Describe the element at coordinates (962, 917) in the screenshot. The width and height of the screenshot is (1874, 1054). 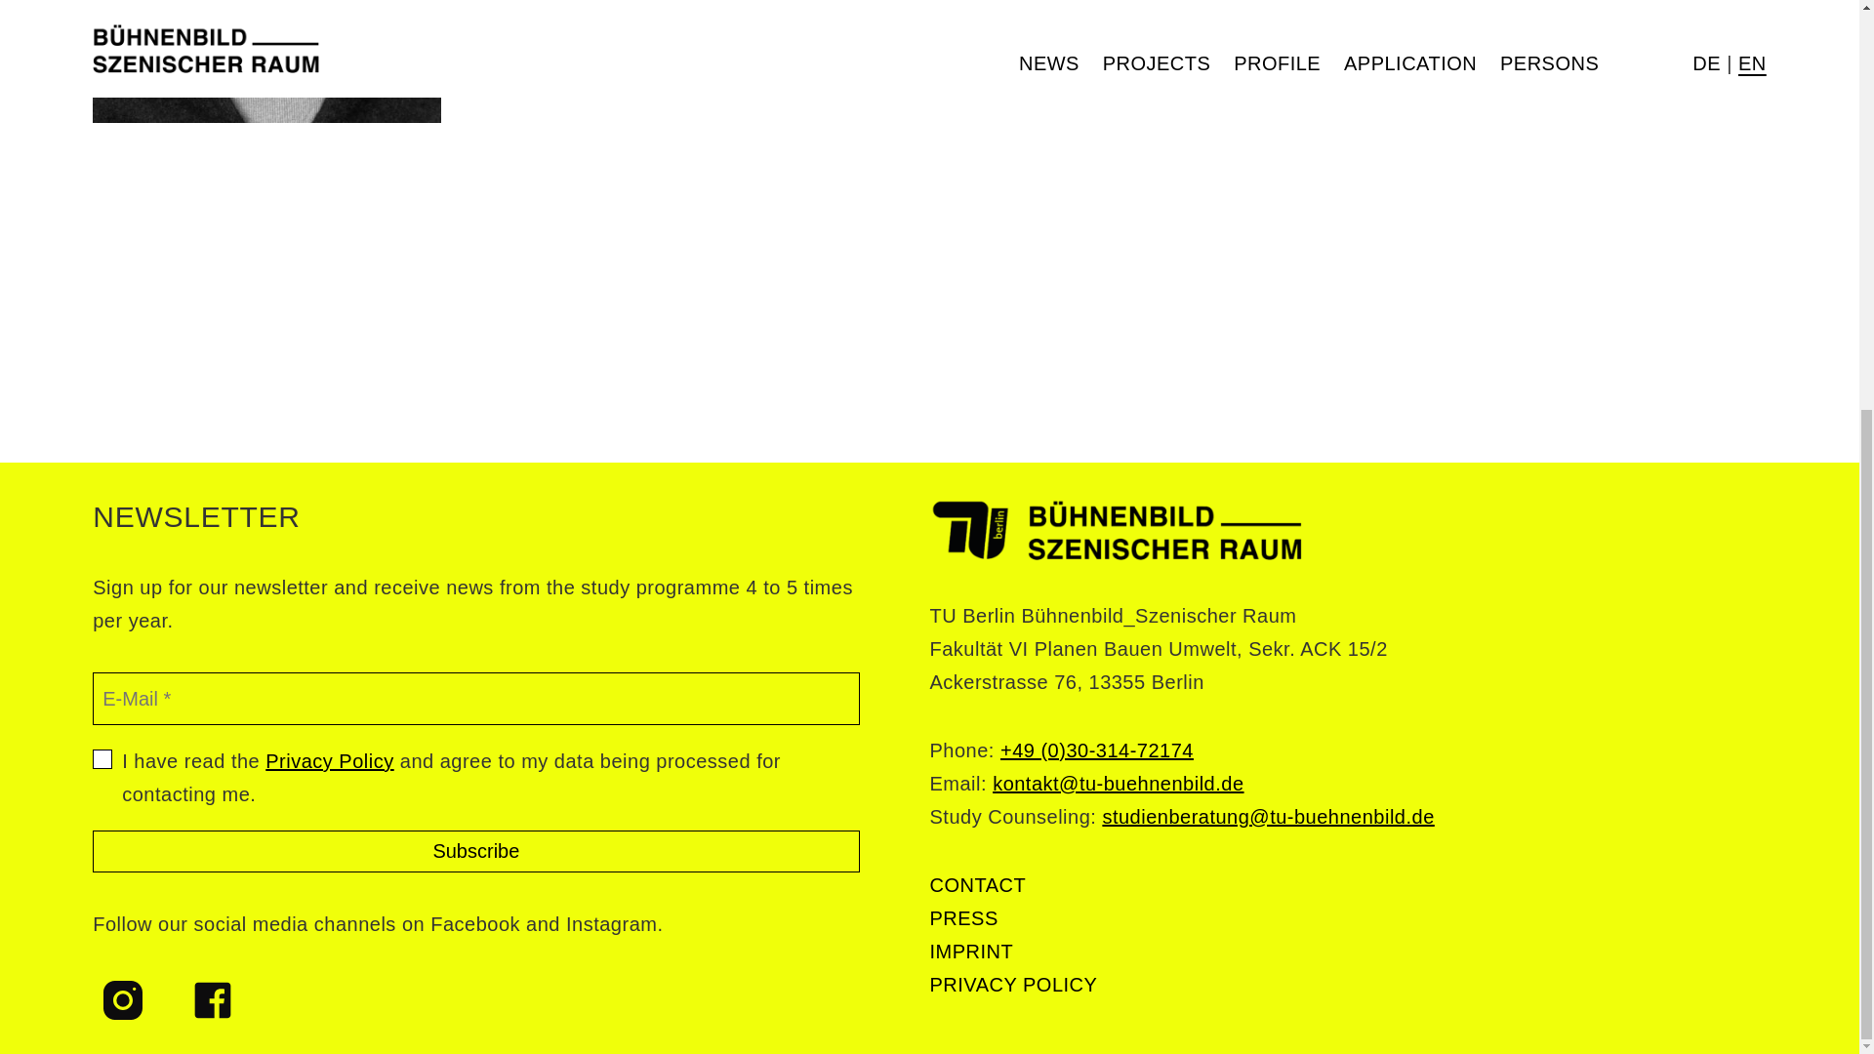
I see `PRESS` at that location.